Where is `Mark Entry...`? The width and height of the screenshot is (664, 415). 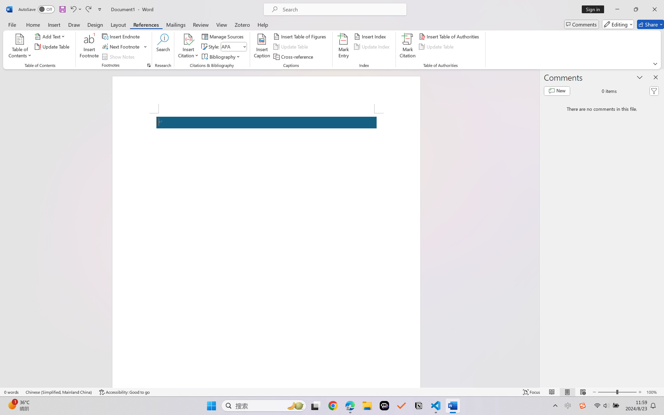 Mark Entry... is located at coordinates (343, 47).